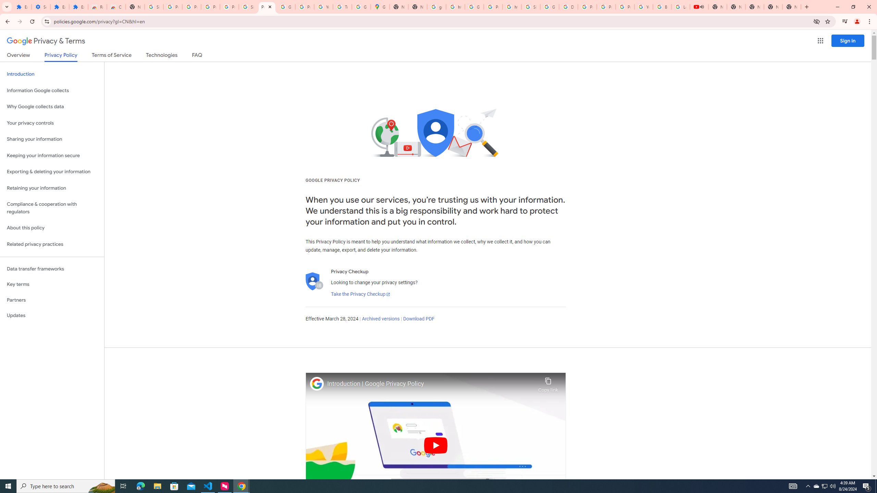 The height and width of the screenshot is (493, 877). Describe the element at coordinates (419, 319) in the screenshot. I see `Download PDF` at that location.